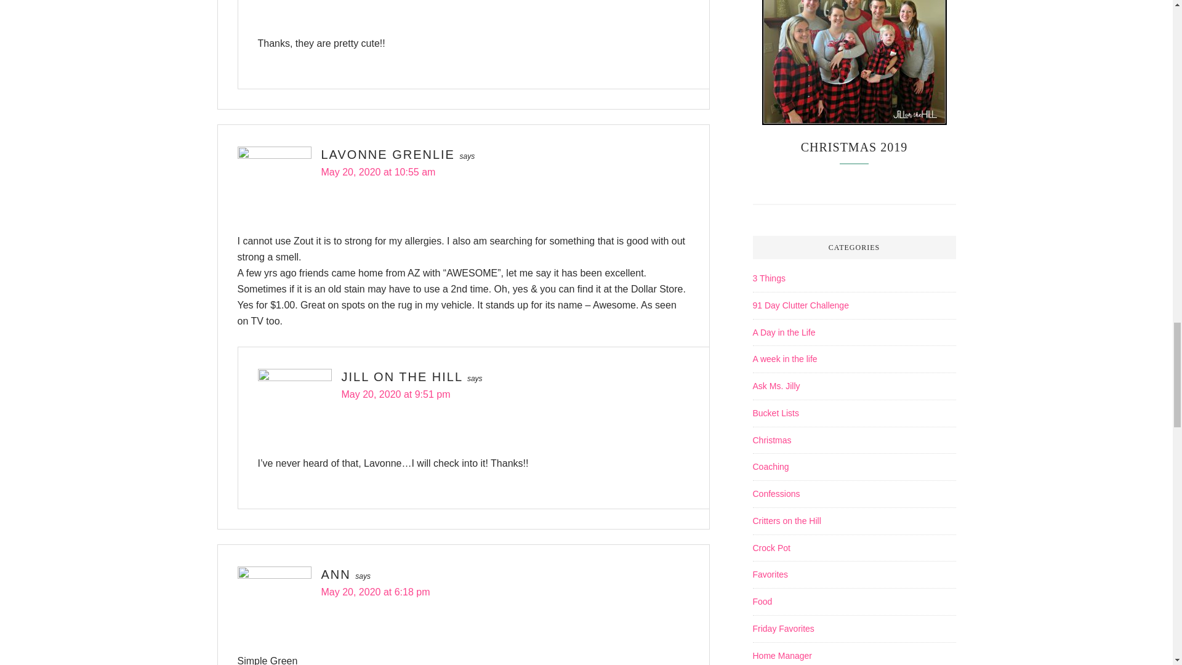 This screenshot has width=1182, height=665. I want to click on May 20, 2020 at 6:18 pm, so click(376, 591).